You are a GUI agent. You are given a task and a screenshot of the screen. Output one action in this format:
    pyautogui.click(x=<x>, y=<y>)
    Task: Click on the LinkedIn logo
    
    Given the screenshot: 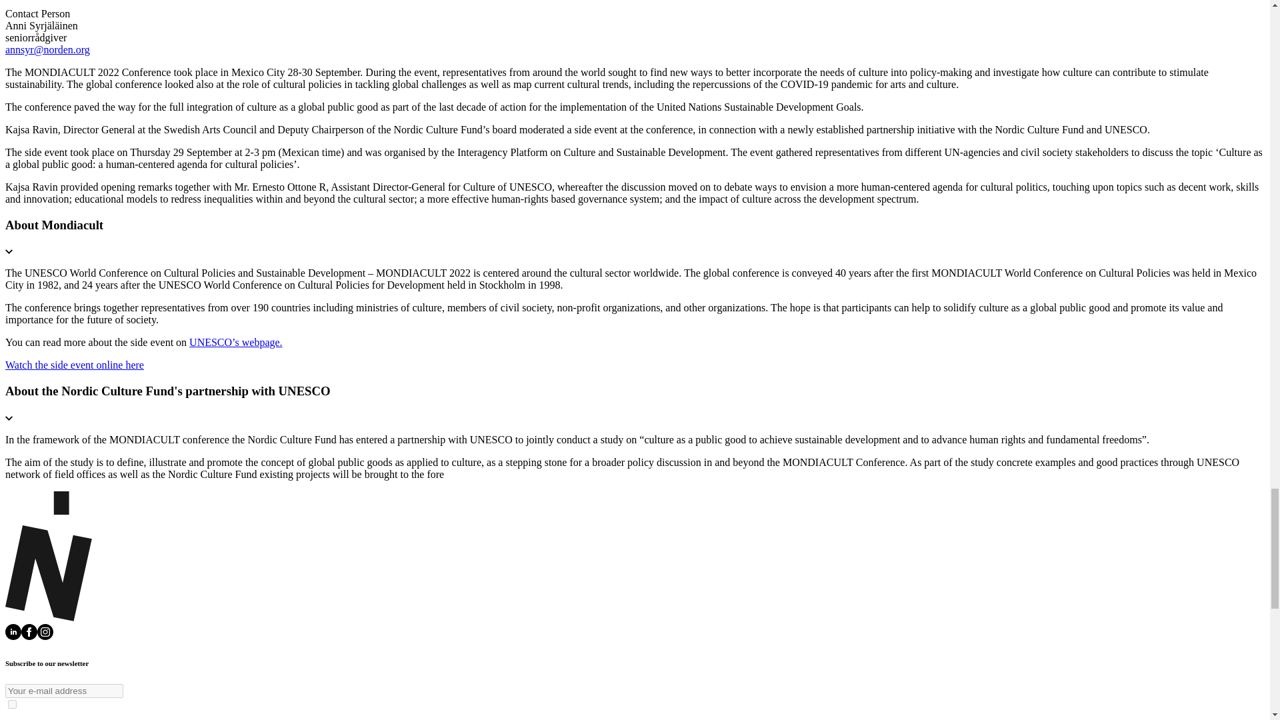 What is the action you would take?
    pyautogui.click(x=13, y=632)
    